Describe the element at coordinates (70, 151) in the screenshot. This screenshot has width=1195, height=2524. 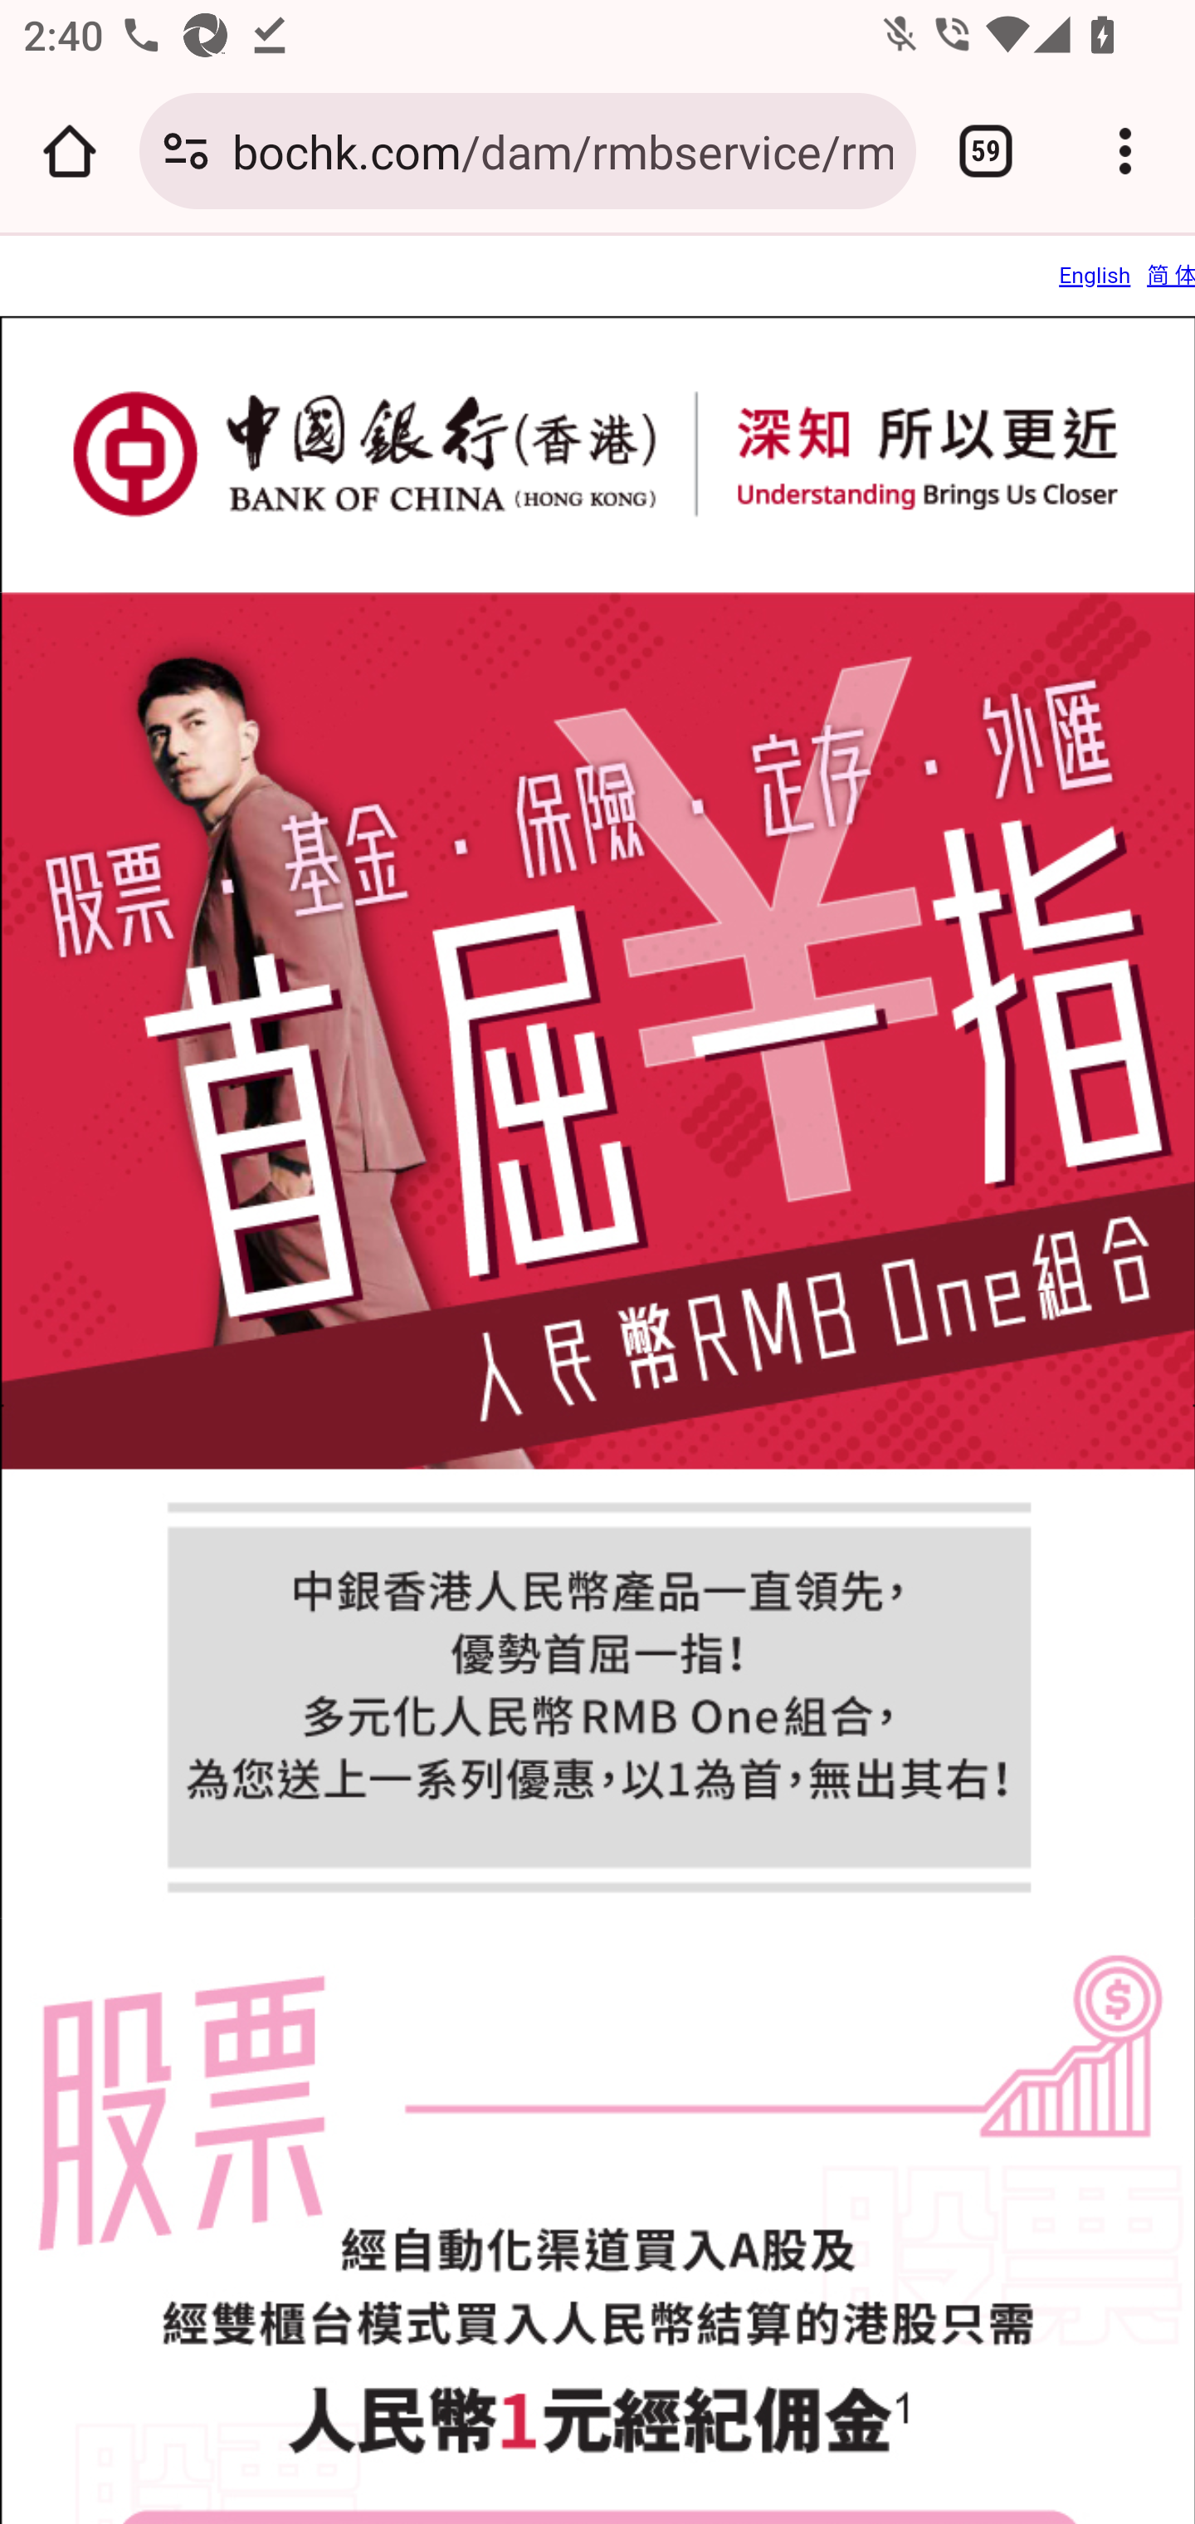
I see `Open the home page` at that location.